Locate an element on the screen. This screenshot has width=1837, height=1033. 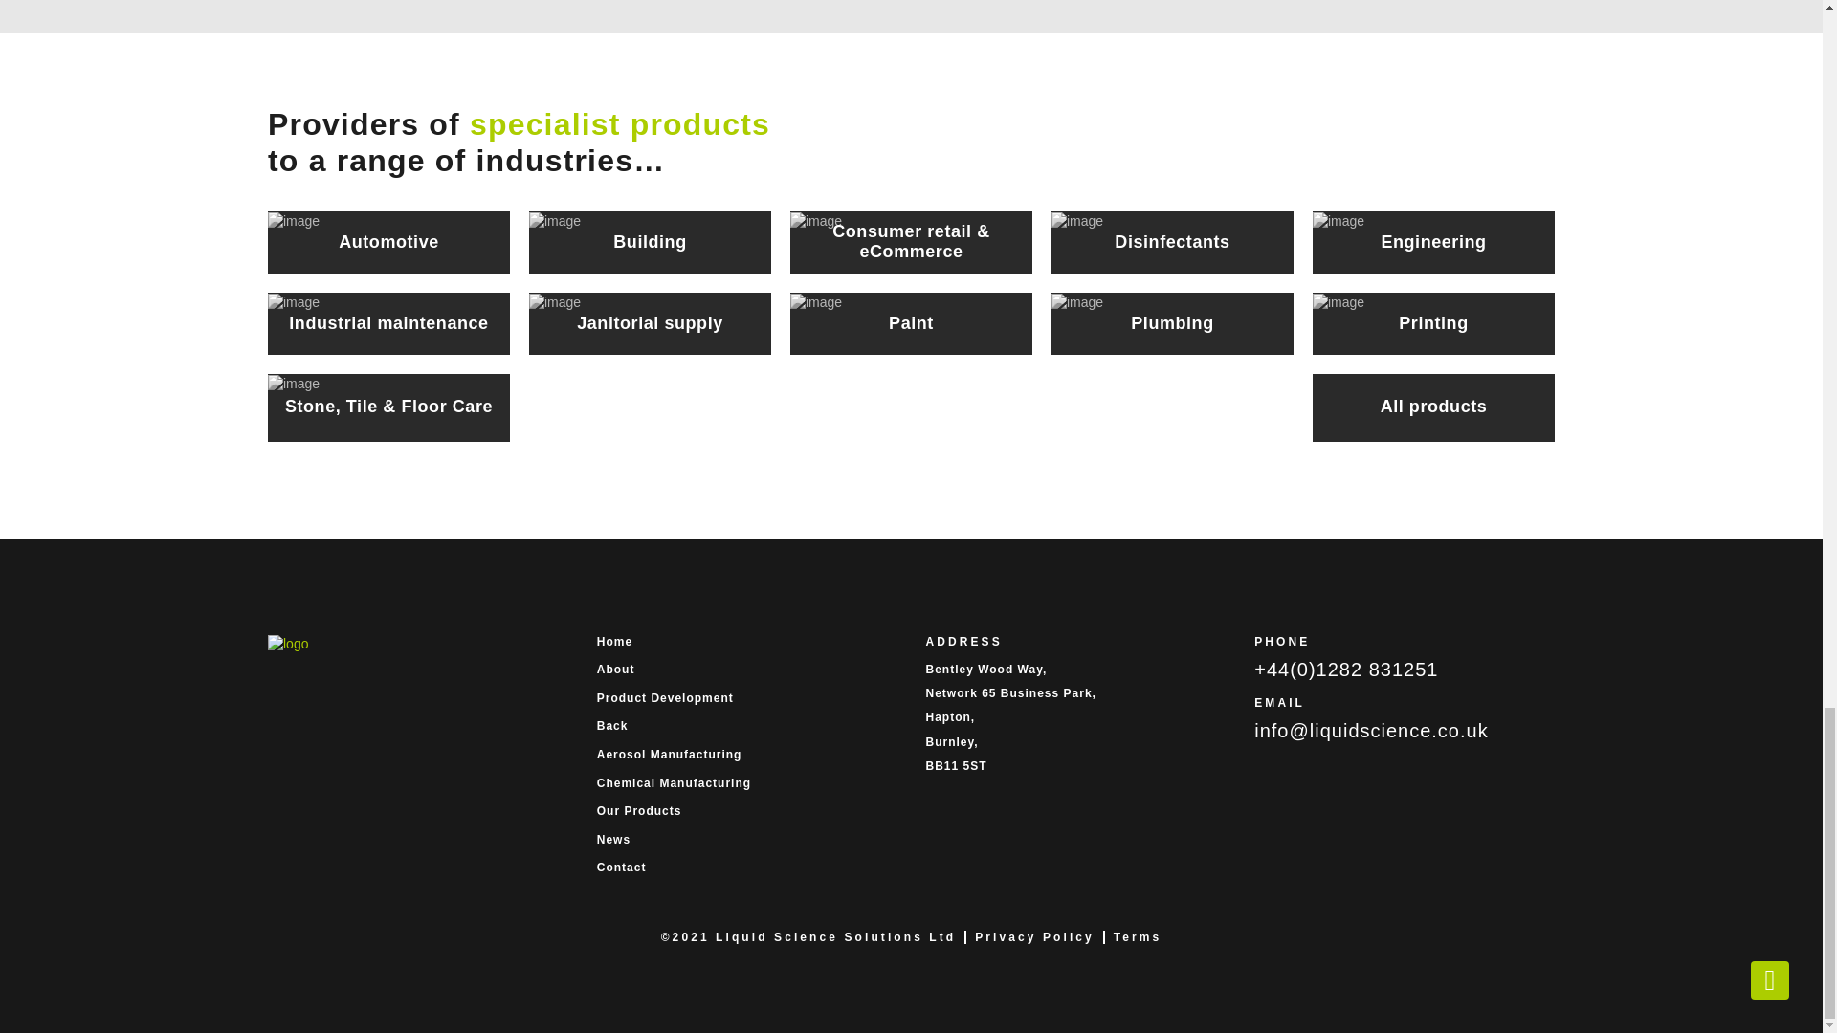
All products is located at coordinates (1433, 407).